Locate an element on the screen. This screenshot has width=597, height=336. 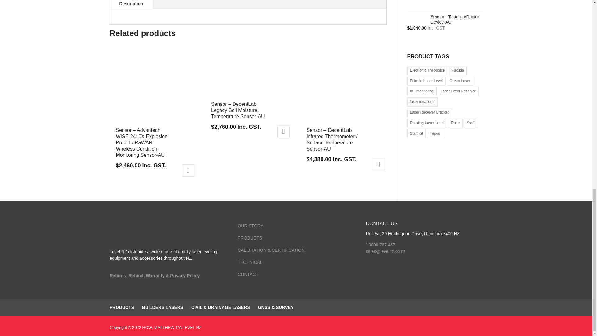
Add to cart is located at coordinates (379, 164).